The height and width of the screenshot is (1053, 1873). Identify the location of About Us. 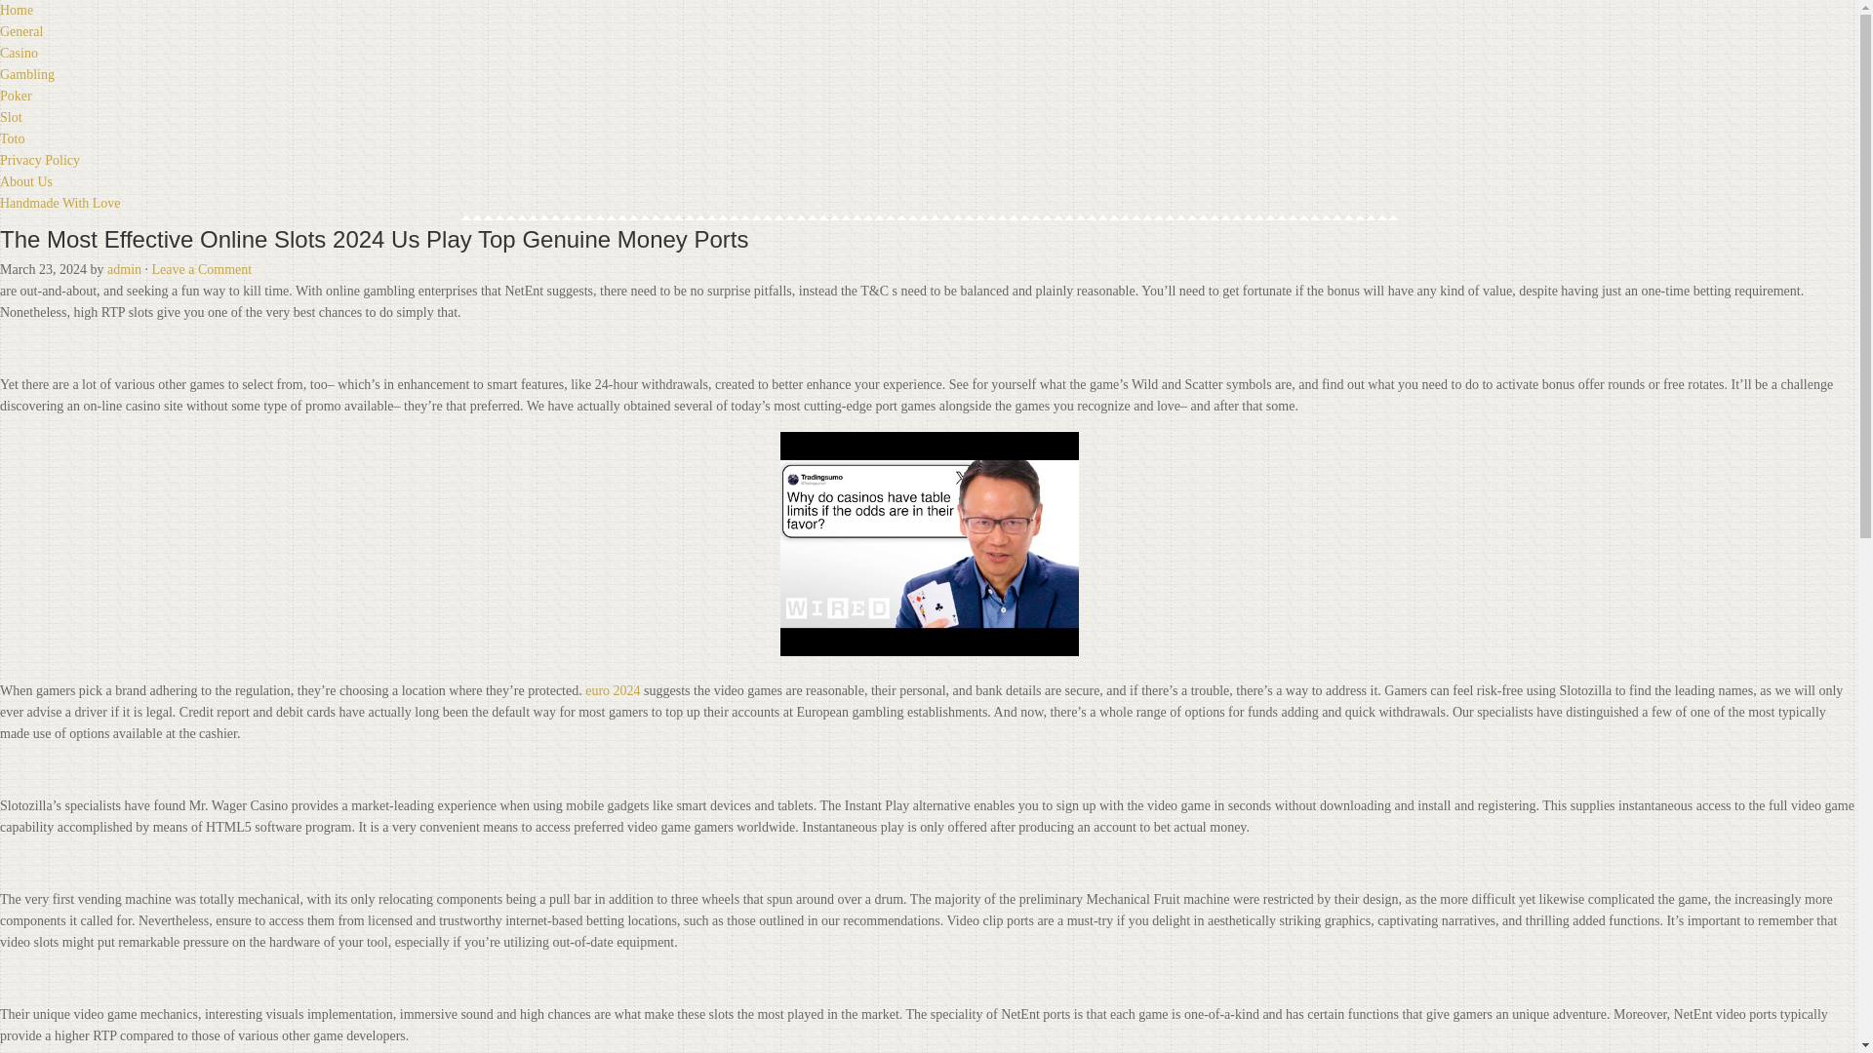
(25, 181).